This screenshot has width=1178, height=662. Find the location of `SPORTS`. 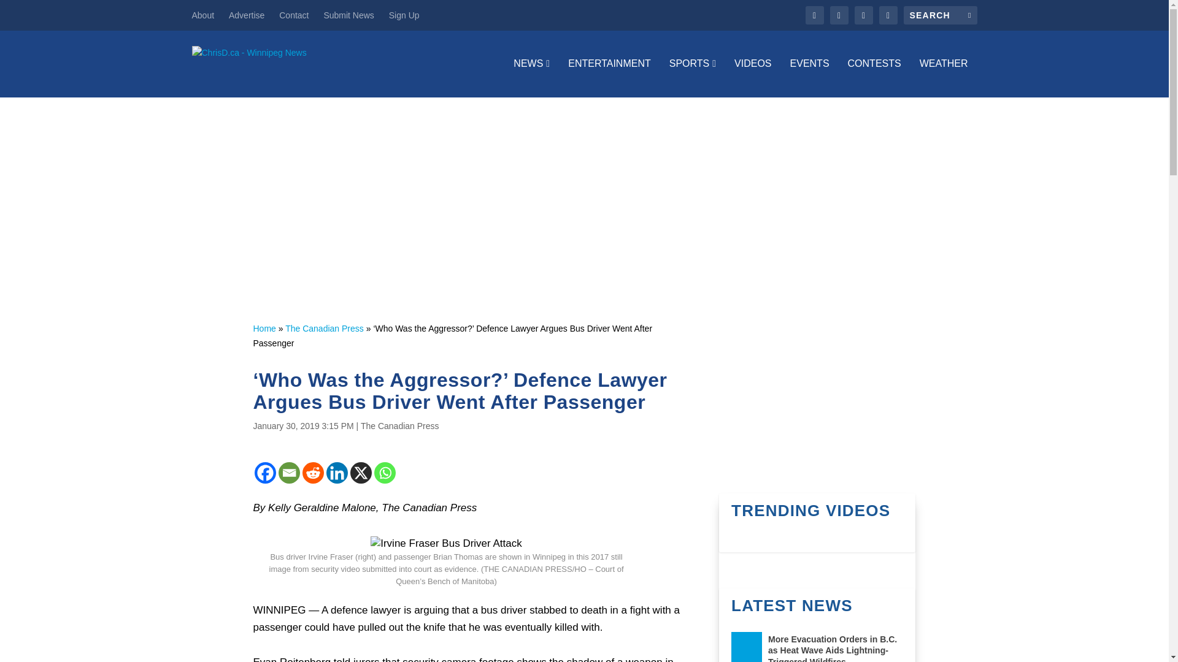

SPORTS is located at coordinates (692, 78).